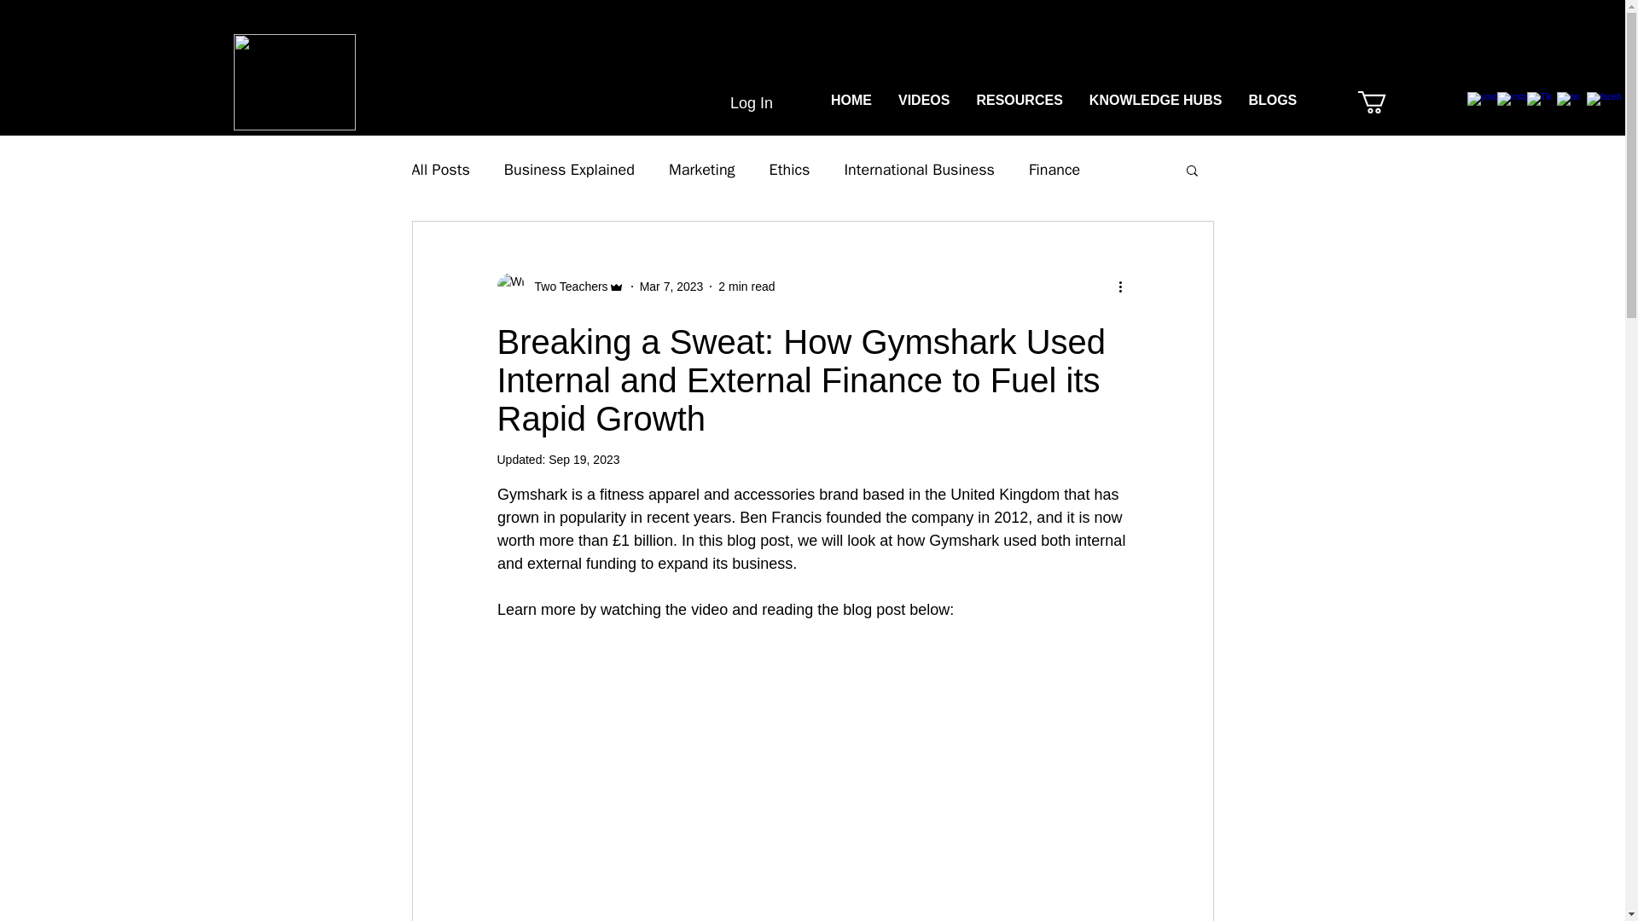 The height and width of the screenshot is (921, 1638). I want to click on HOME, so click(851, 102).